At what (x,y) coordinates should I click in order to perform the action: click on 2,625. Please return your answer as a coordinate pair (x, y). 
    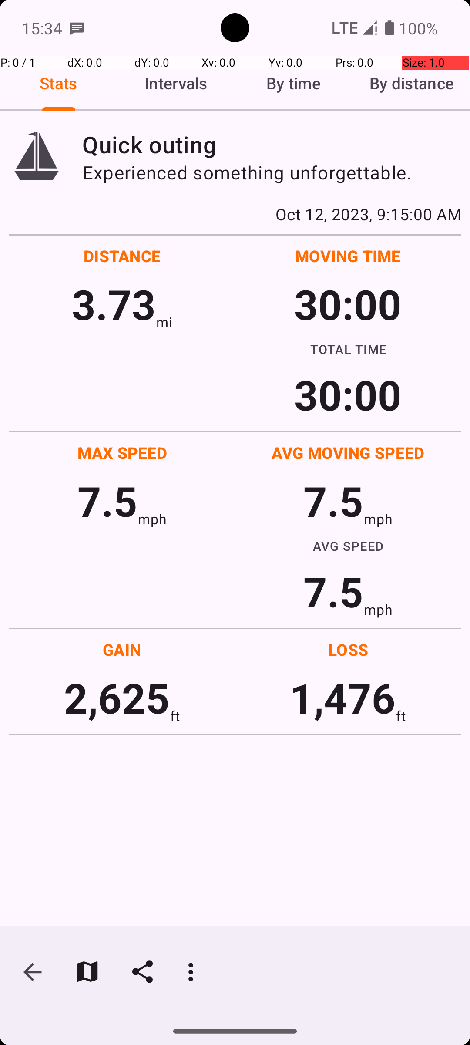
    Looking at the image, I should click on (117, 698).